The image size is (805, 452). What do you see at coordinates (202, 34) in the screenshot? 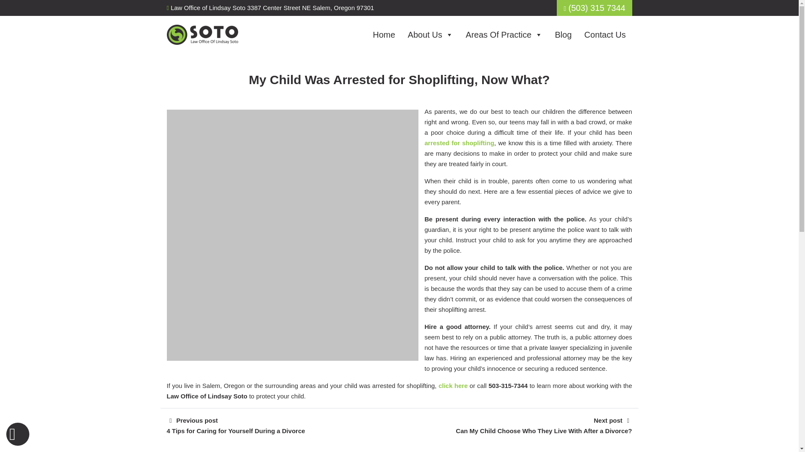
I see `Law Office of Lindsay Soto` at bounding box center [202, 34].